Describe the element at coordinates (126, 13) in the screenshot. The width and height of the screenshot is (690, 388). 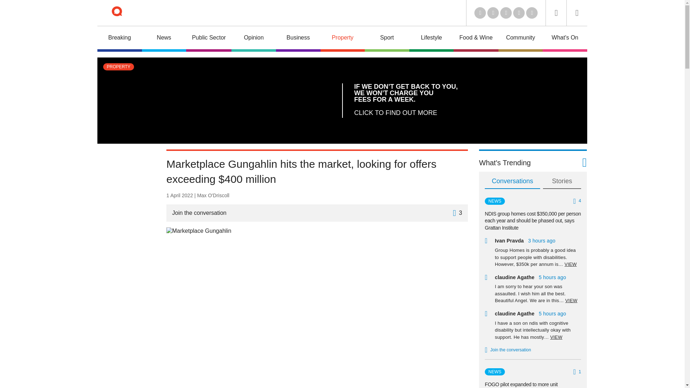
I see `Riotact Home` at that location.